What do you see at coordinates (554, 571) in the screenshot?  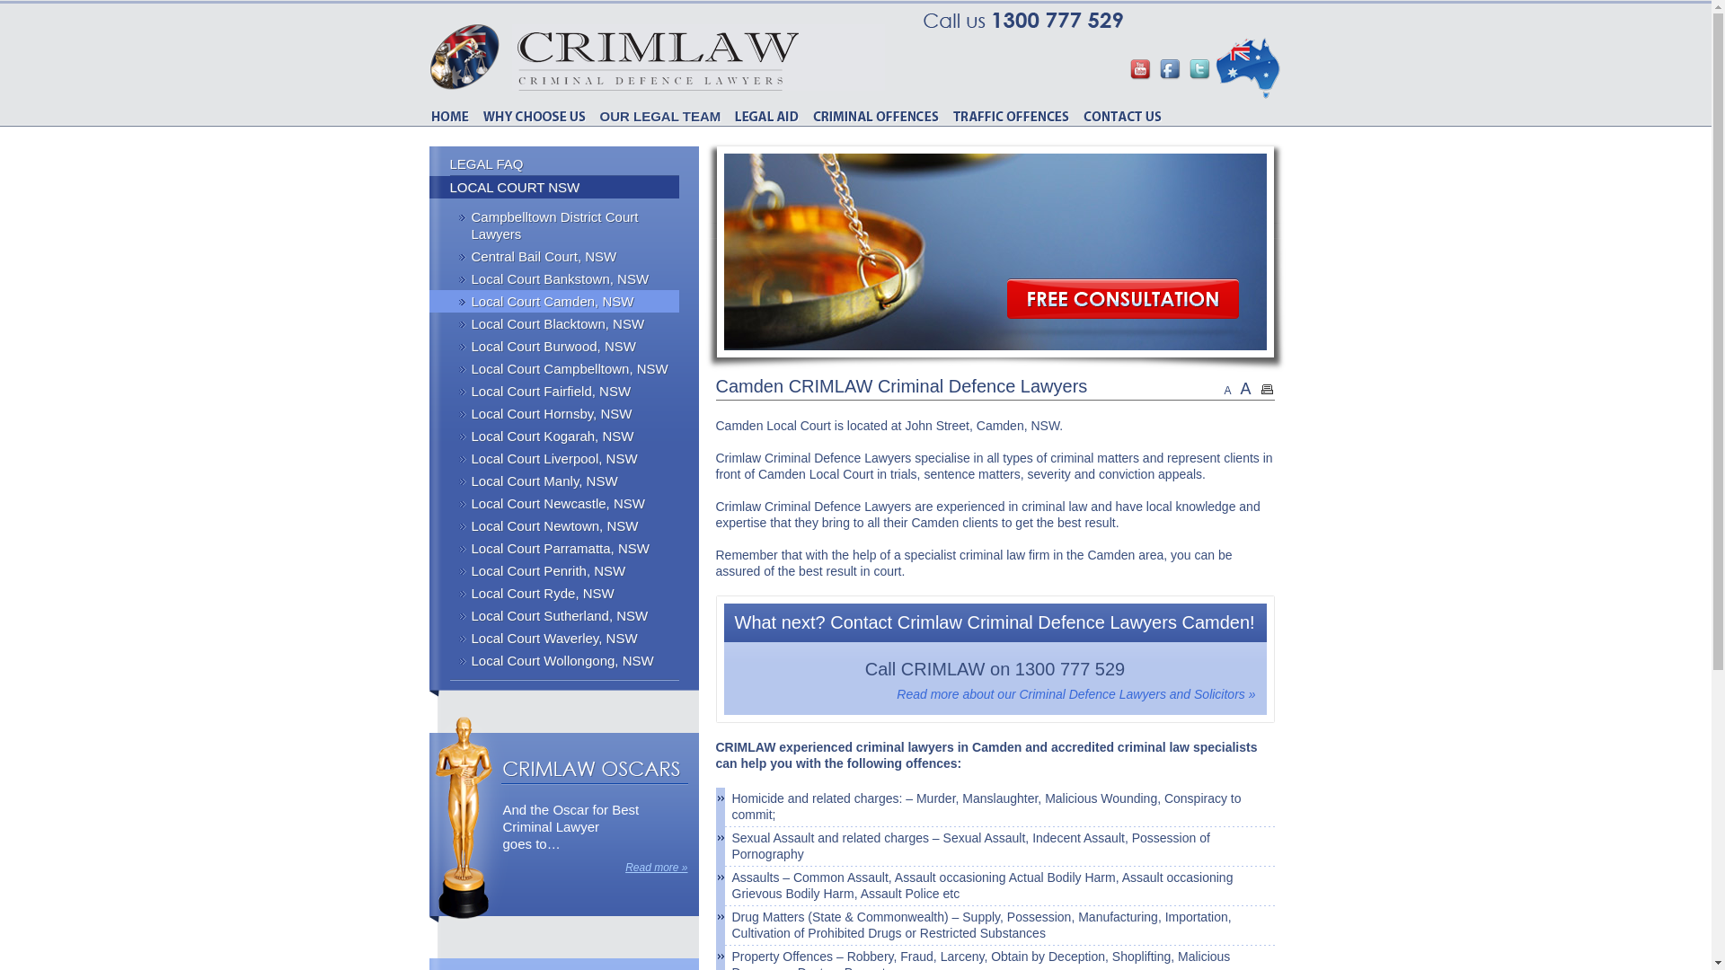 I see `Local Court Penrith, NSW` at bounding box center [554, 571].